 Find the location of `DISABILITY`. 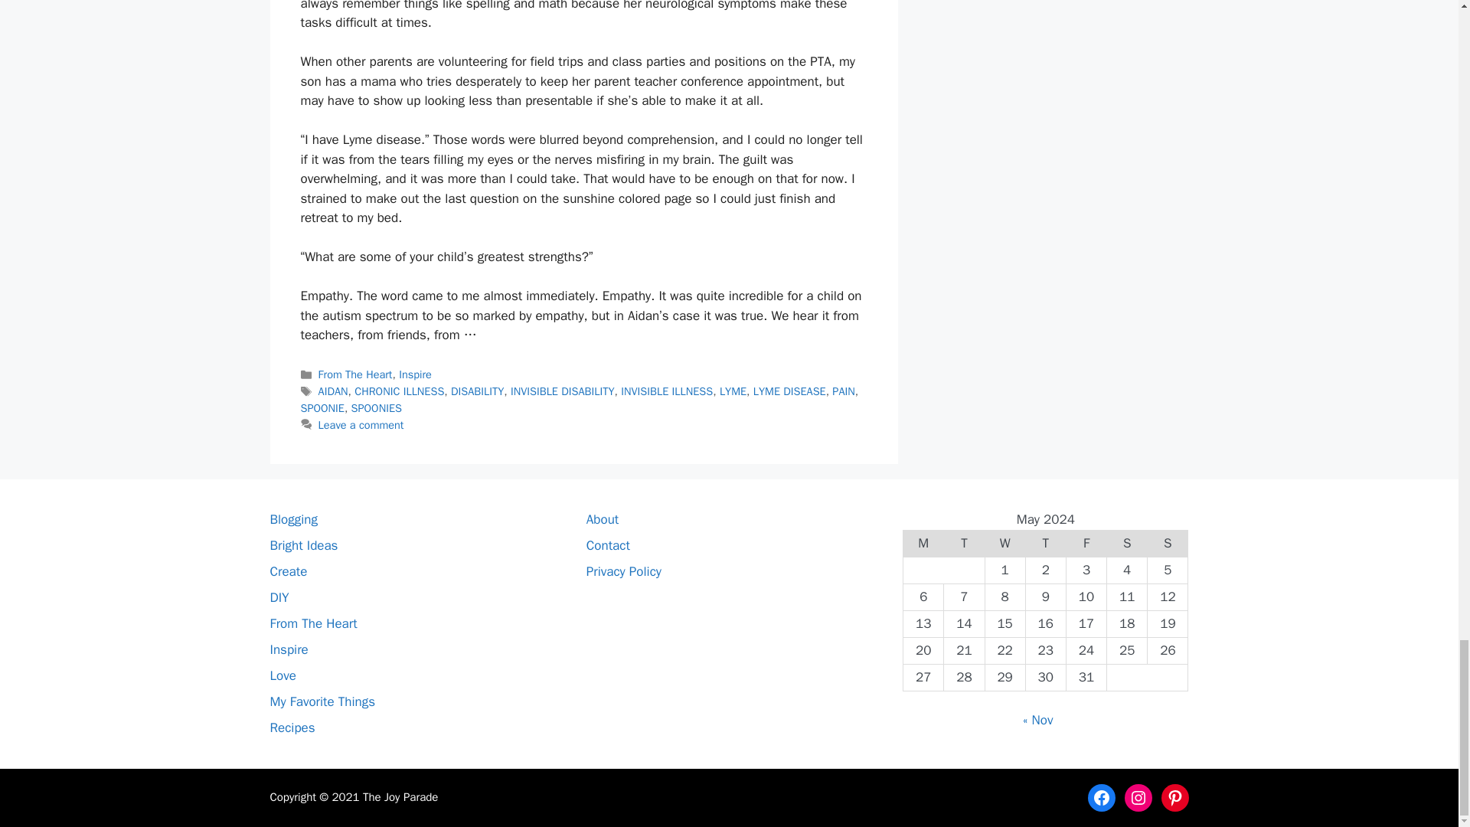

DISABILITY is located at coordinates (478, 391).